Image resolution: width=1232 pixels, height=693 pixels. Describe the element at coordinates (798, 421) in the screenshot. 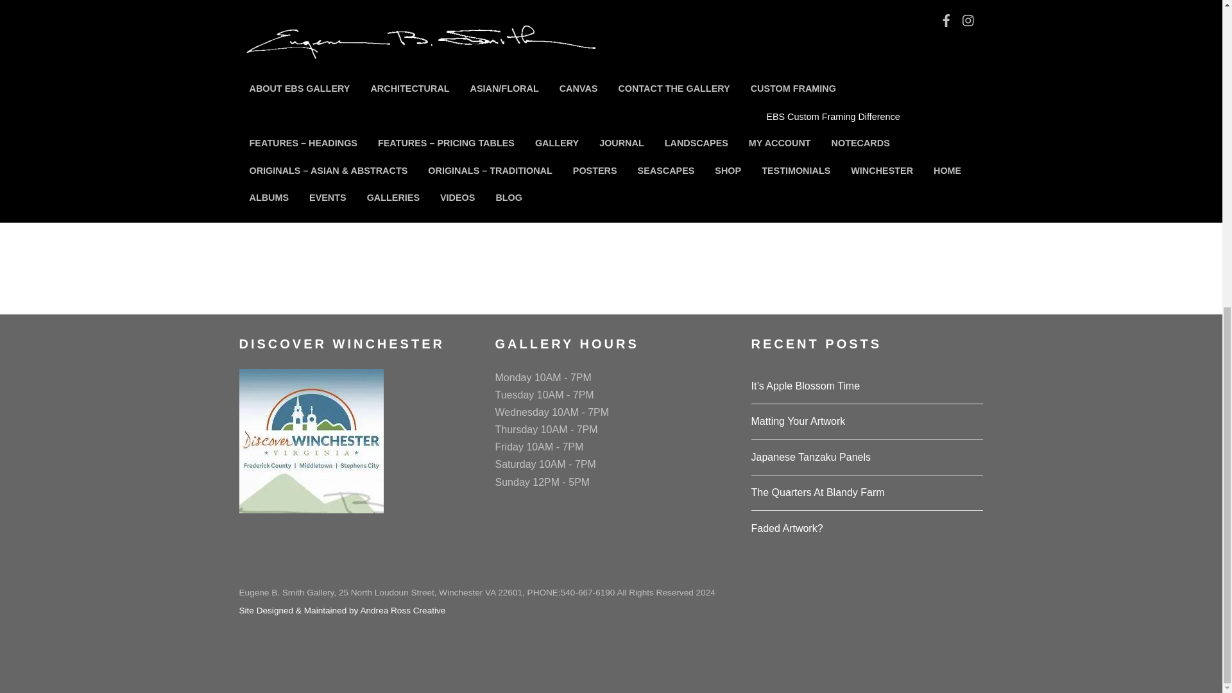

I see `Matting Your Artwork` at that location.